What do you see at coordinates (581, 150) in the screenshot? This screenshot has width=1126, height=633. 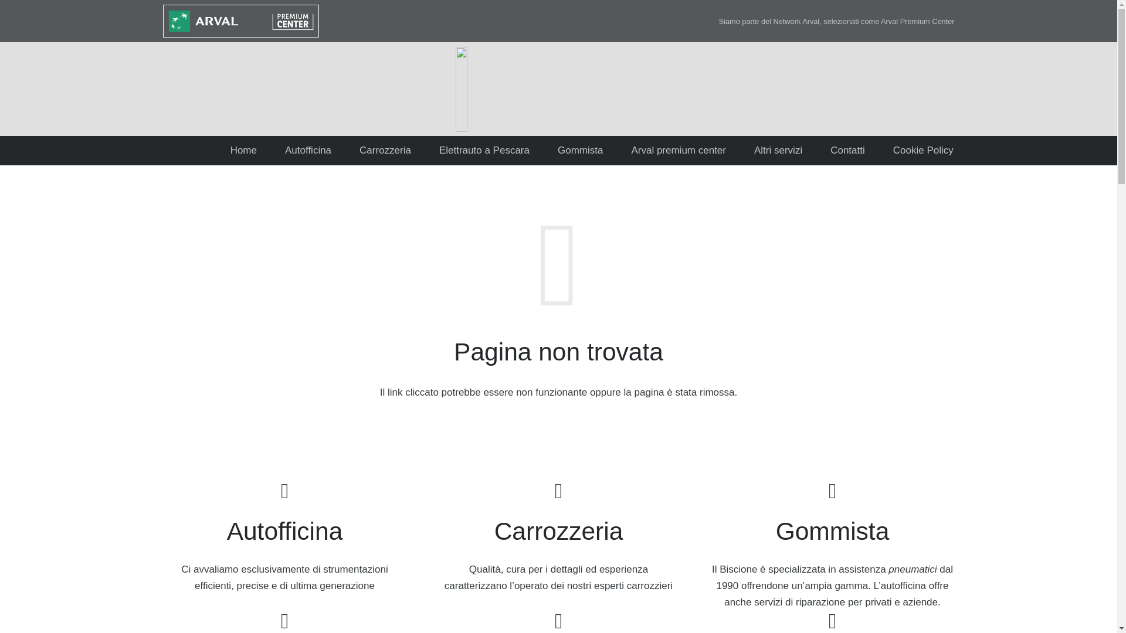 I see `Gommista` at bounding box center [581, 150].